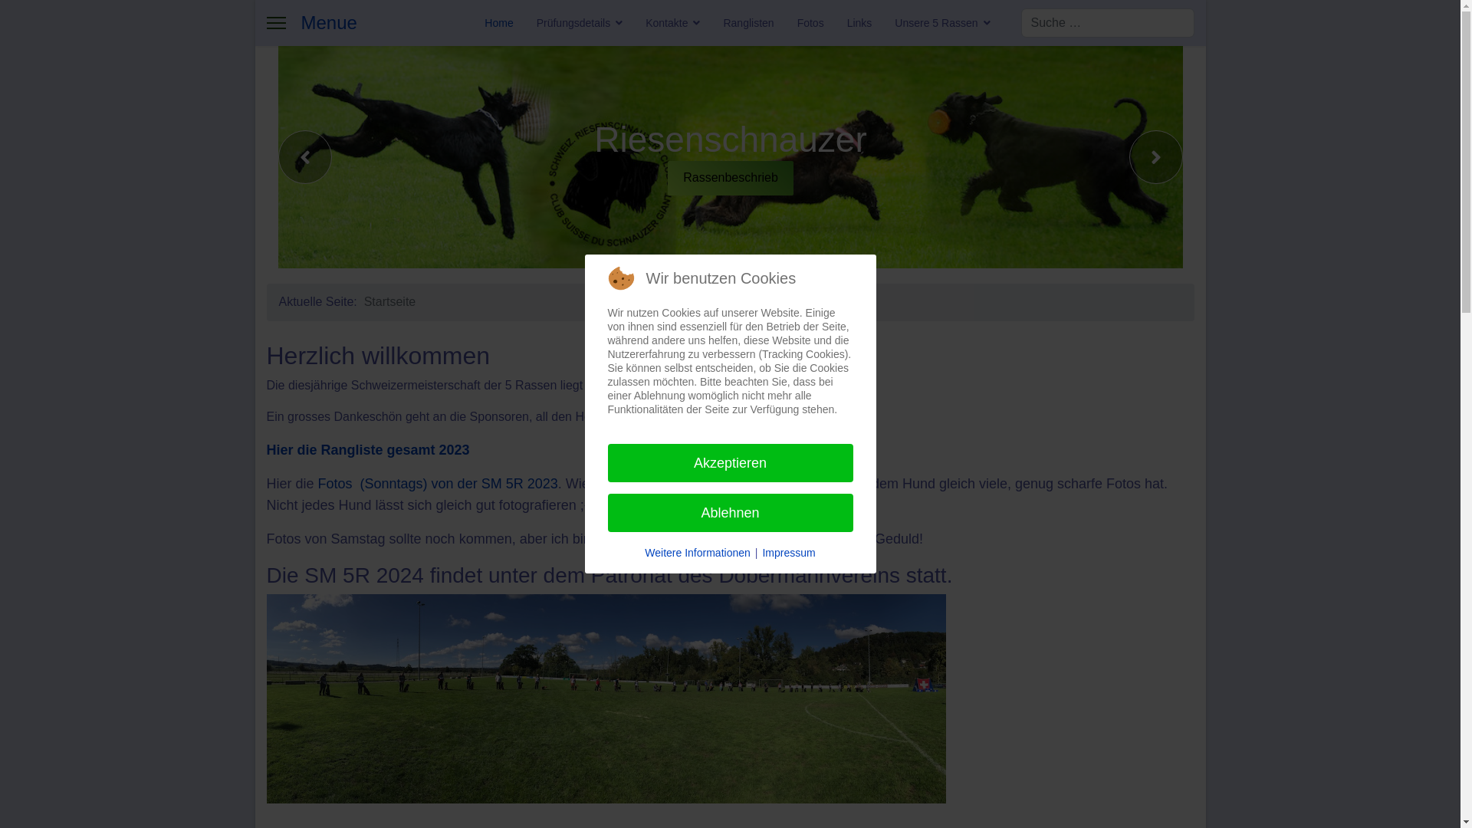  I want to click on Kontakte, so click(673, 23).